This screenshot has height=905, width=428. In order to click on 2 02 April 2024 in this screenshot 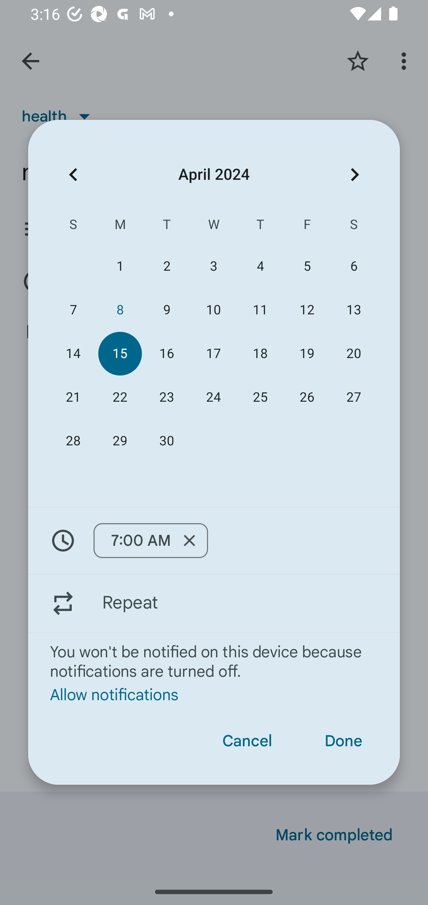, I will do `click(166, 266)`.